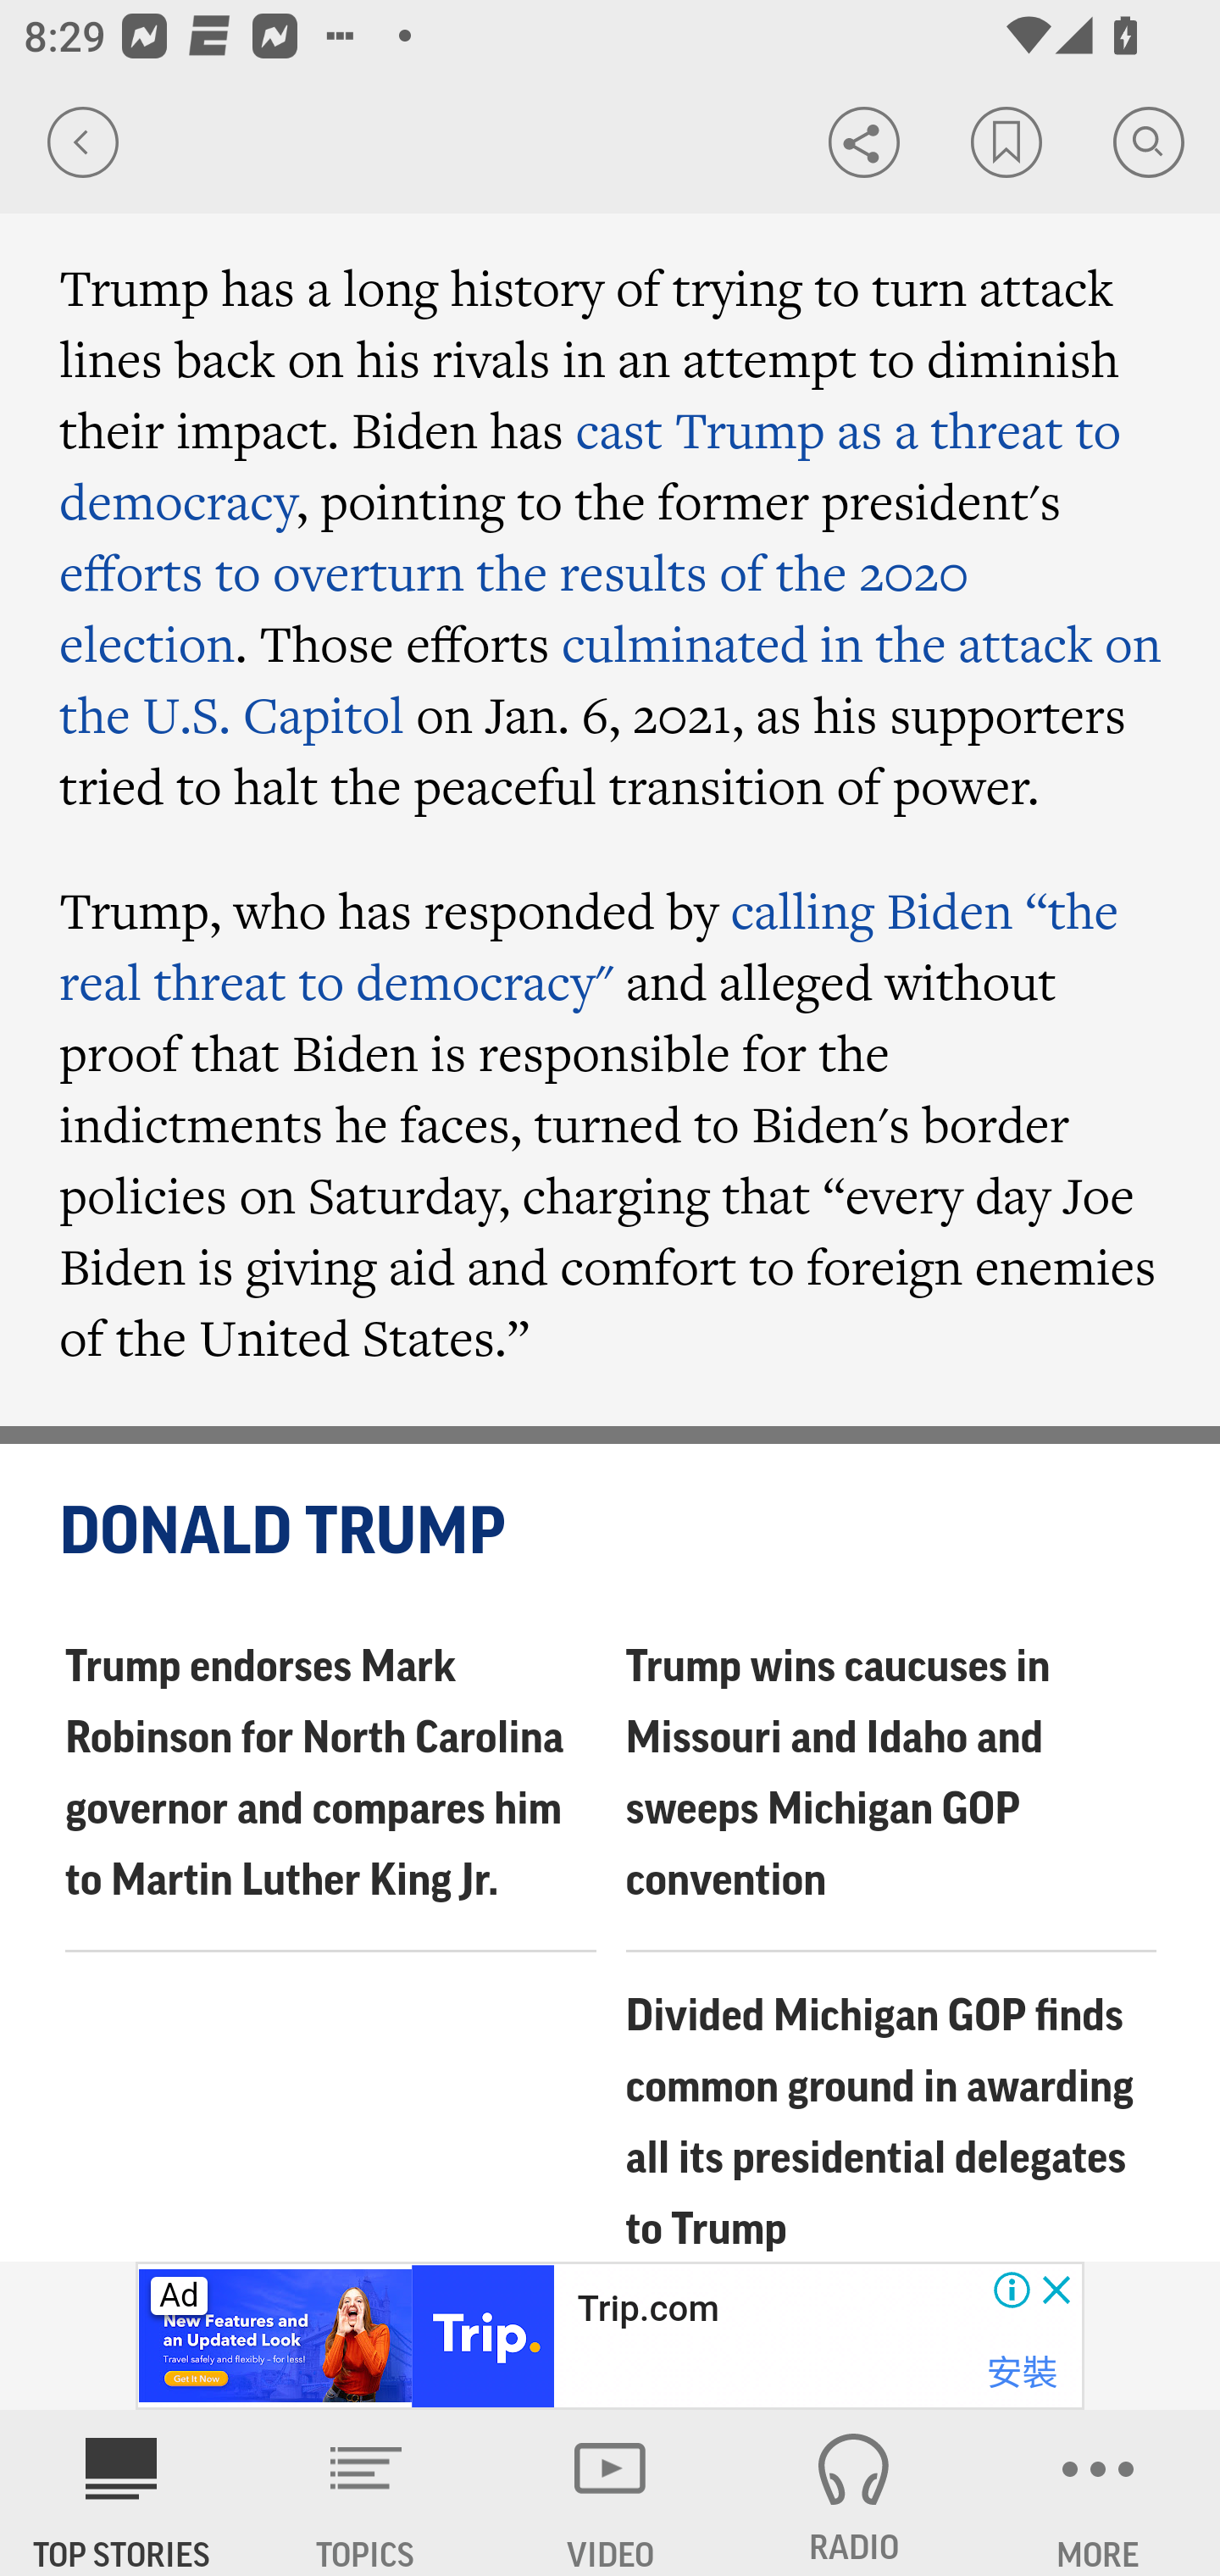 The image size is (1220, 2576). I want to click on DONALD TRUMP, so click(612, 1532).